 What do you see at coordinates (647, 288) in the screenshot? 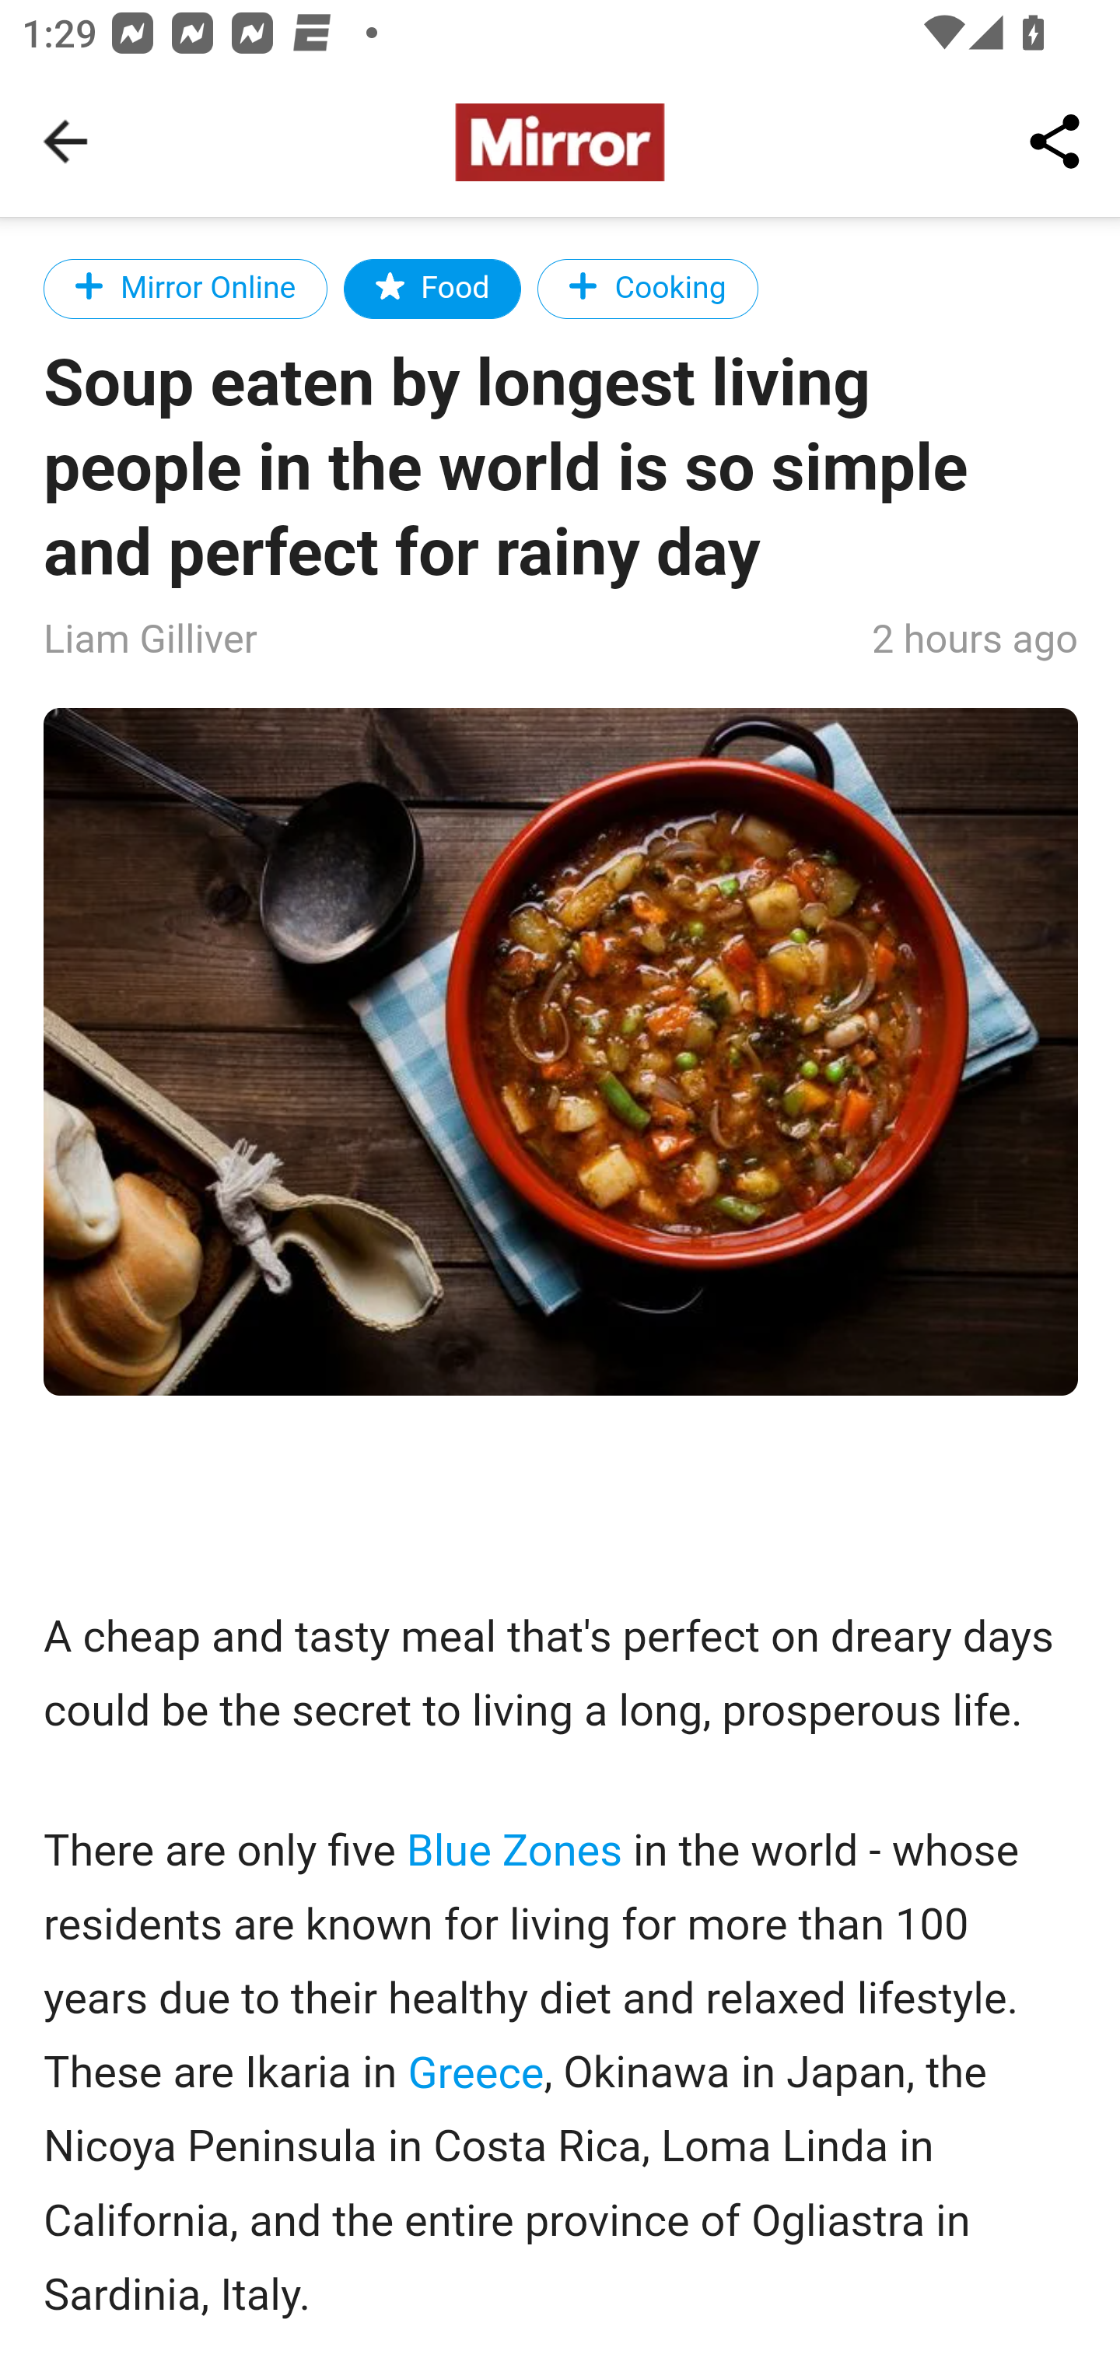
I see `Cooking` at bounding box center [647, 288].